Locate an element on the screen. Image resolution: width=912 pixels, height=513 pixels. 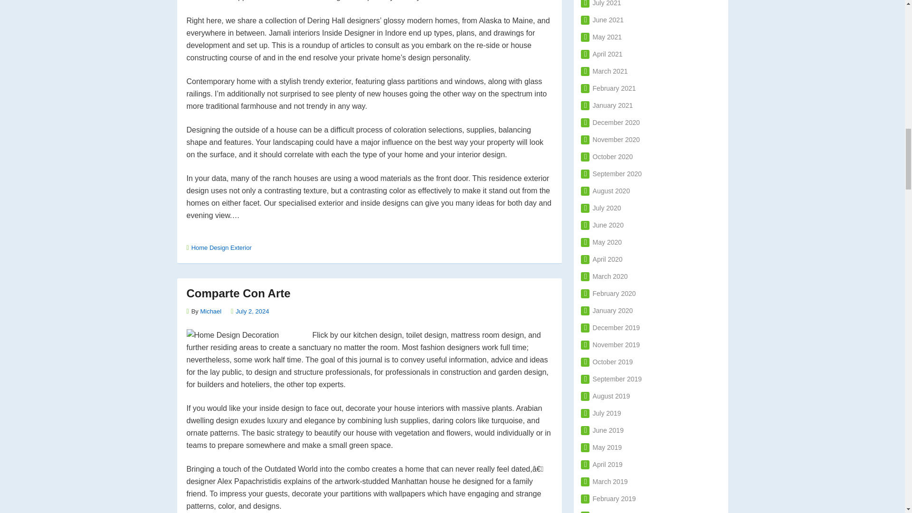
Michael is located at coordinates (210, 312).